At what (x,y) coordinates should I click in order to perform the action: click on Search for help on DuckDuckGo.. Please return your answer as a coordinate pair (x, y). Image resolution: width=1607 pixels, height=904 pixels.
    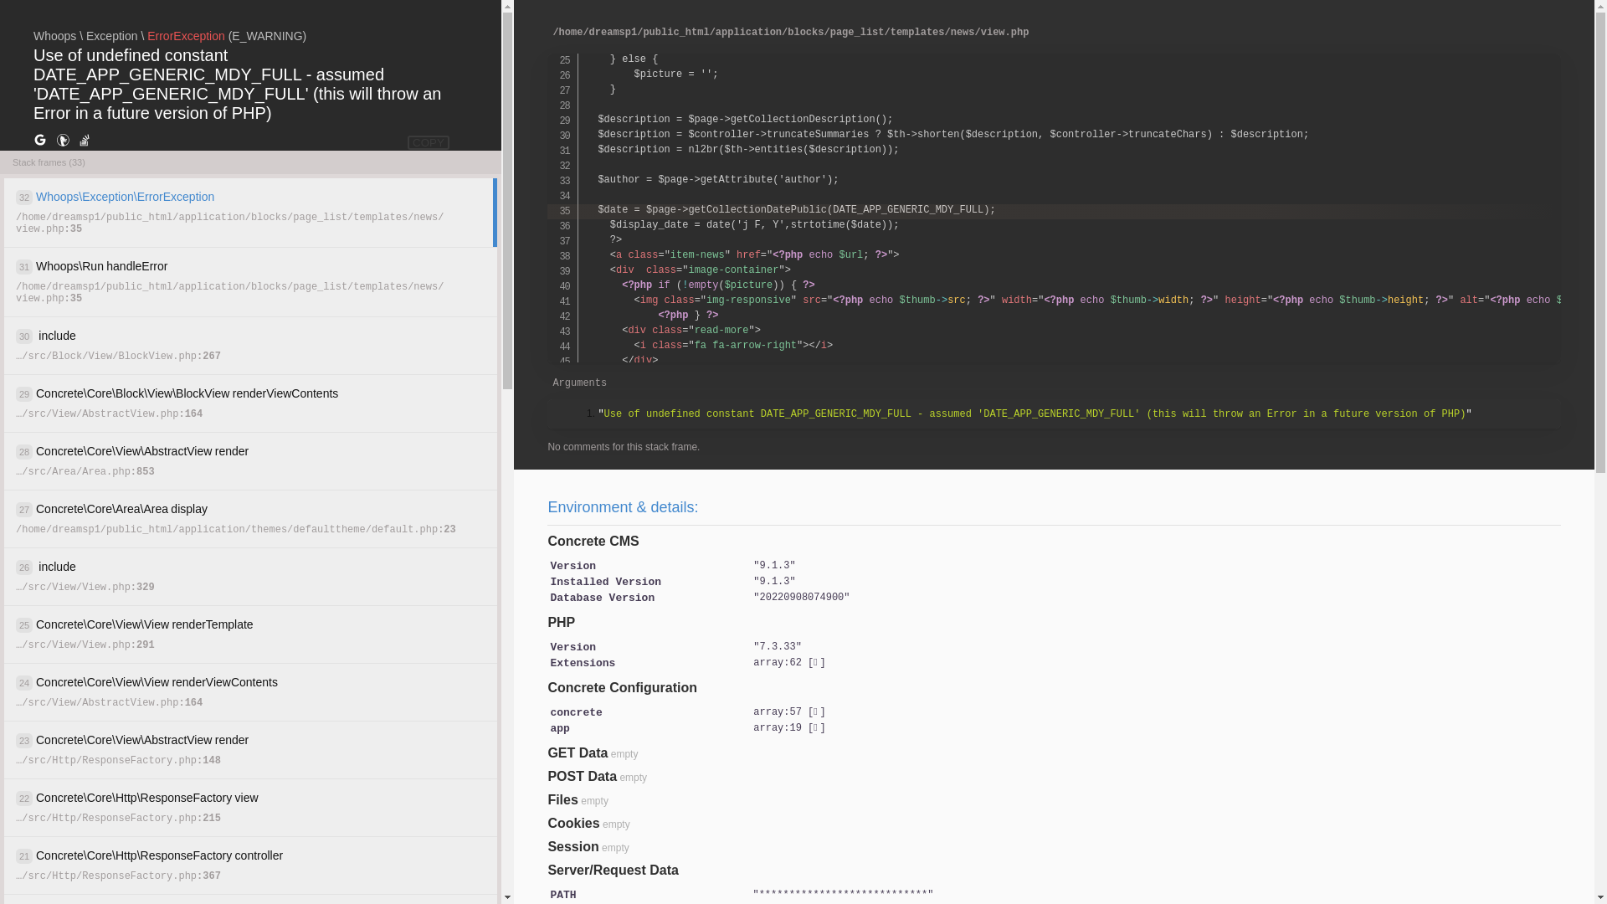
    Looking at the image, I should click on (63, 141).